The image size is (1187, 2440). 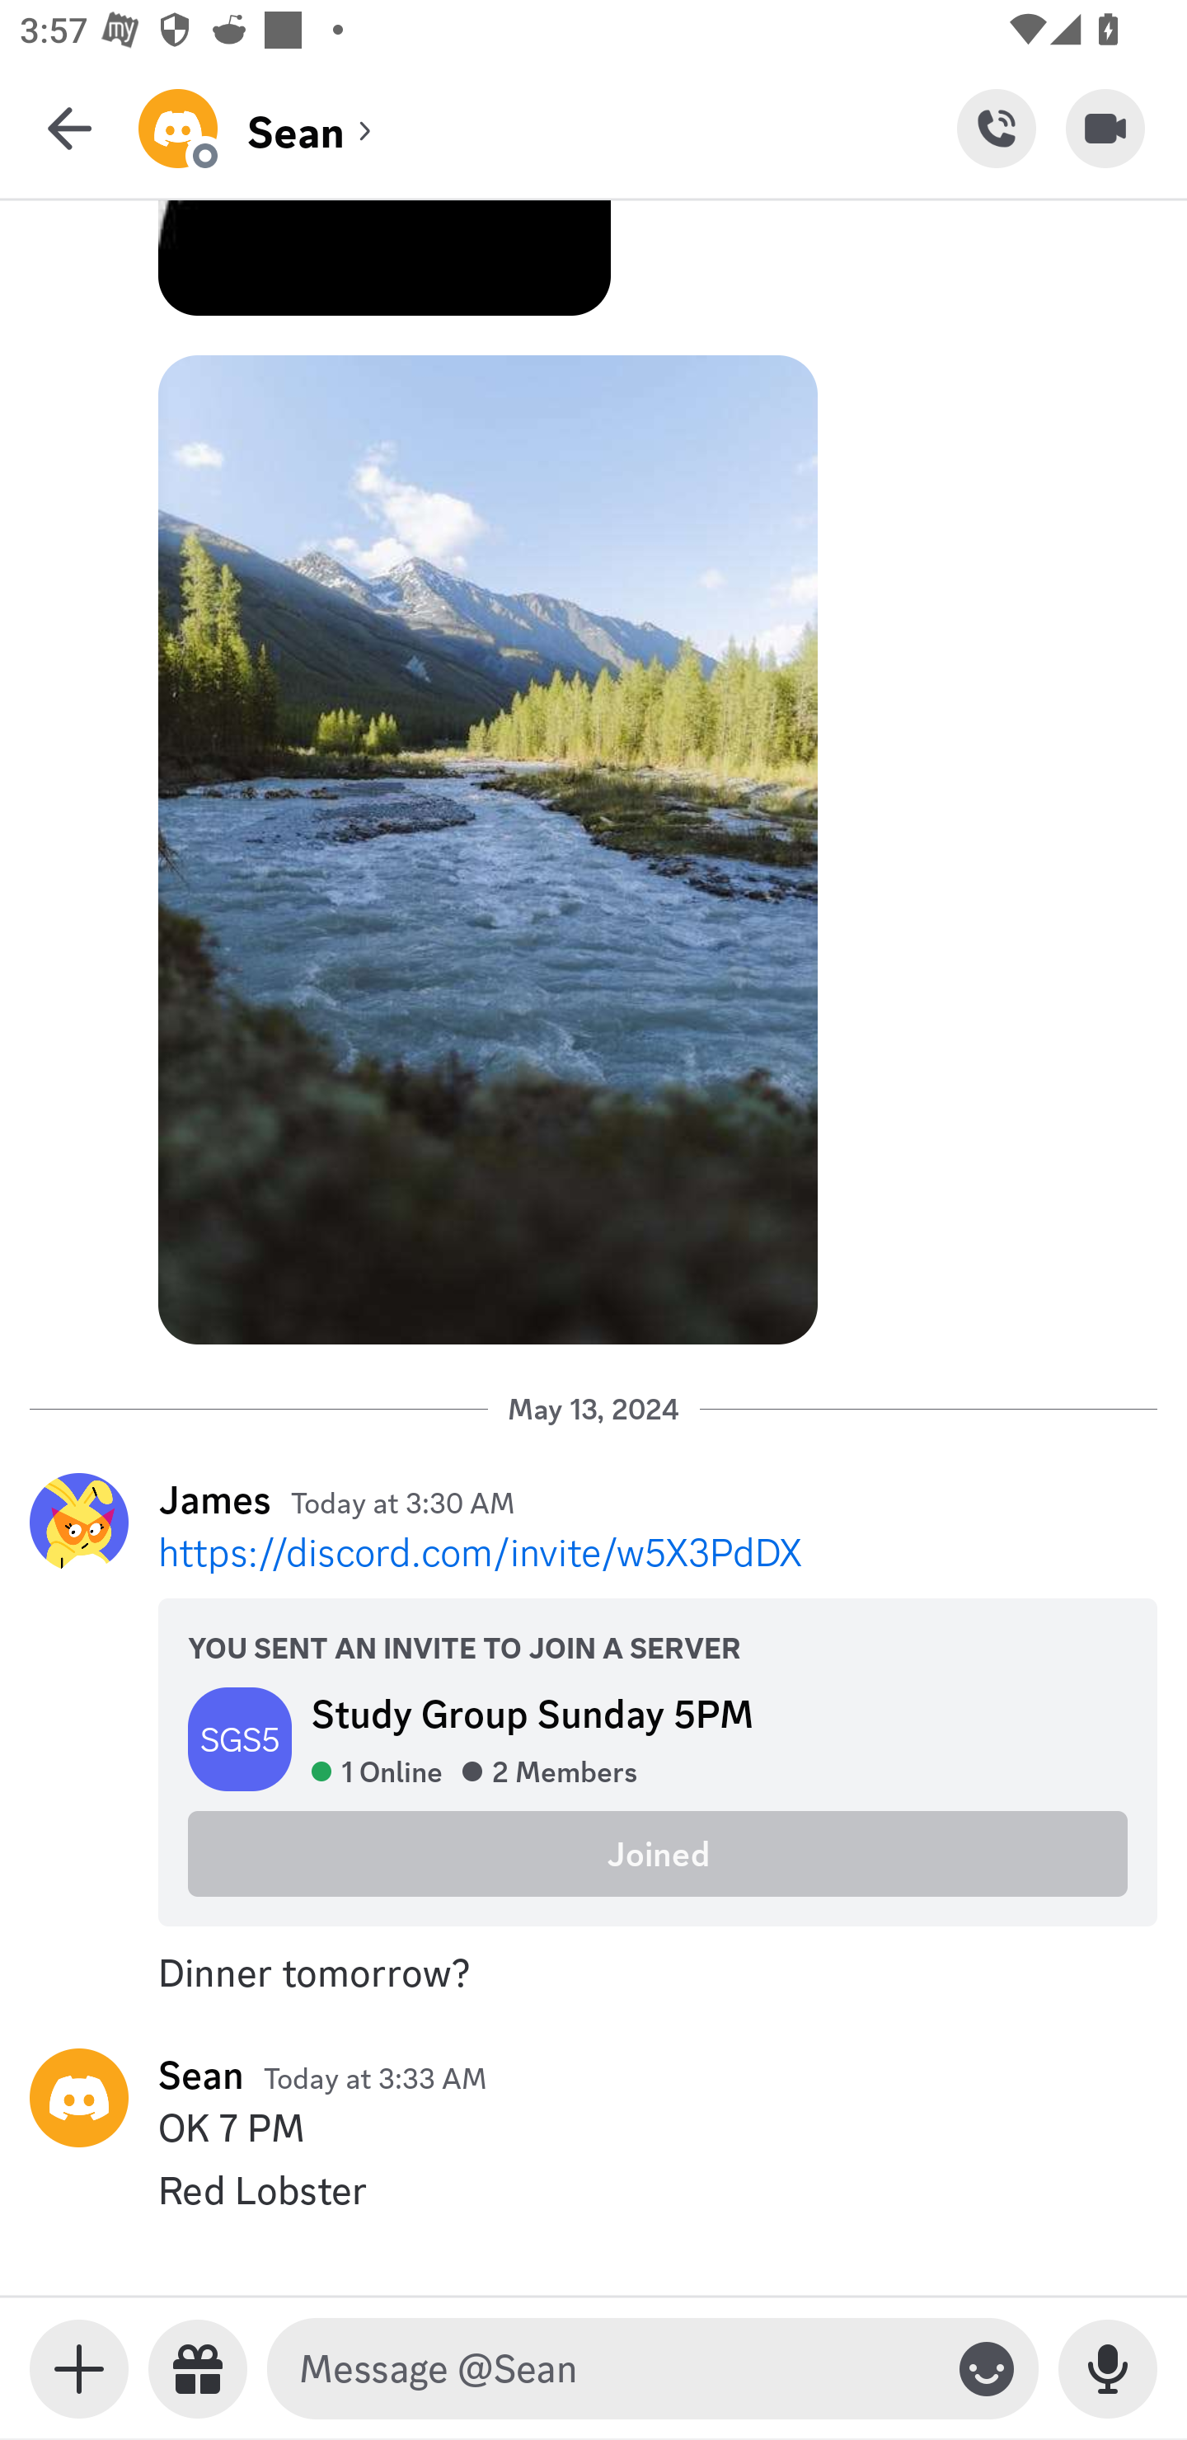 I want to click on yuxiang.007, Red Lobster Red Lobster, so click(x=593, y=2189).